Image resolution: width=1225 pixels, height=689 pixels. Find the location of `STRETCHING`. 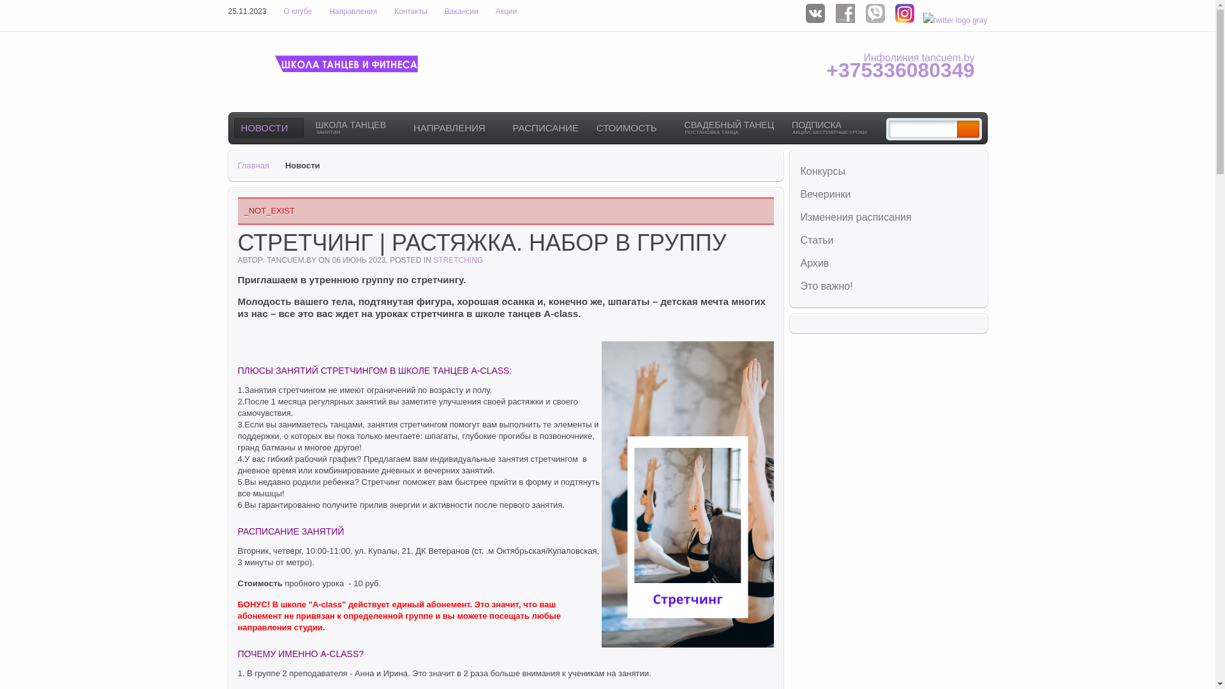

STRETCHING is located at coordinates (458, 260).